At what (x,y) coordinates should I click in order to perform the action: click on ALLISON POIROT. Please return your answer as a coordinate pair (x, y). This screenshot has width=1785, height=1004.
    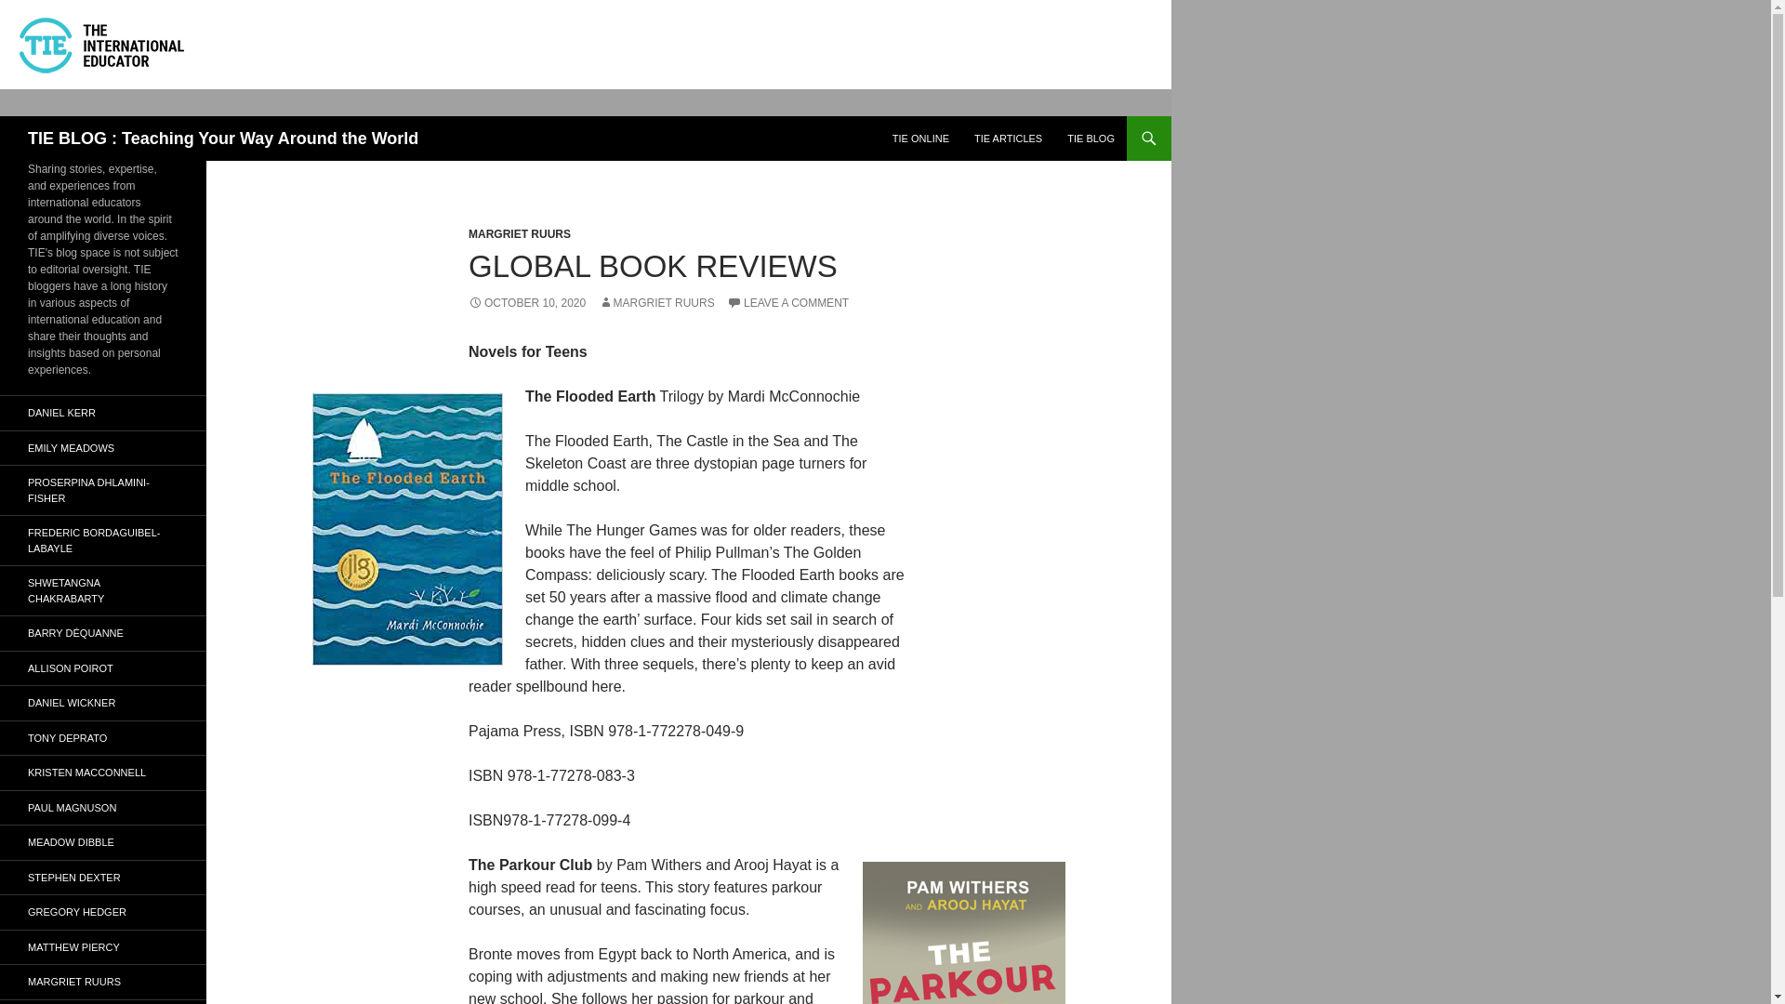
    Looking at the image, I should click on (103, 667).